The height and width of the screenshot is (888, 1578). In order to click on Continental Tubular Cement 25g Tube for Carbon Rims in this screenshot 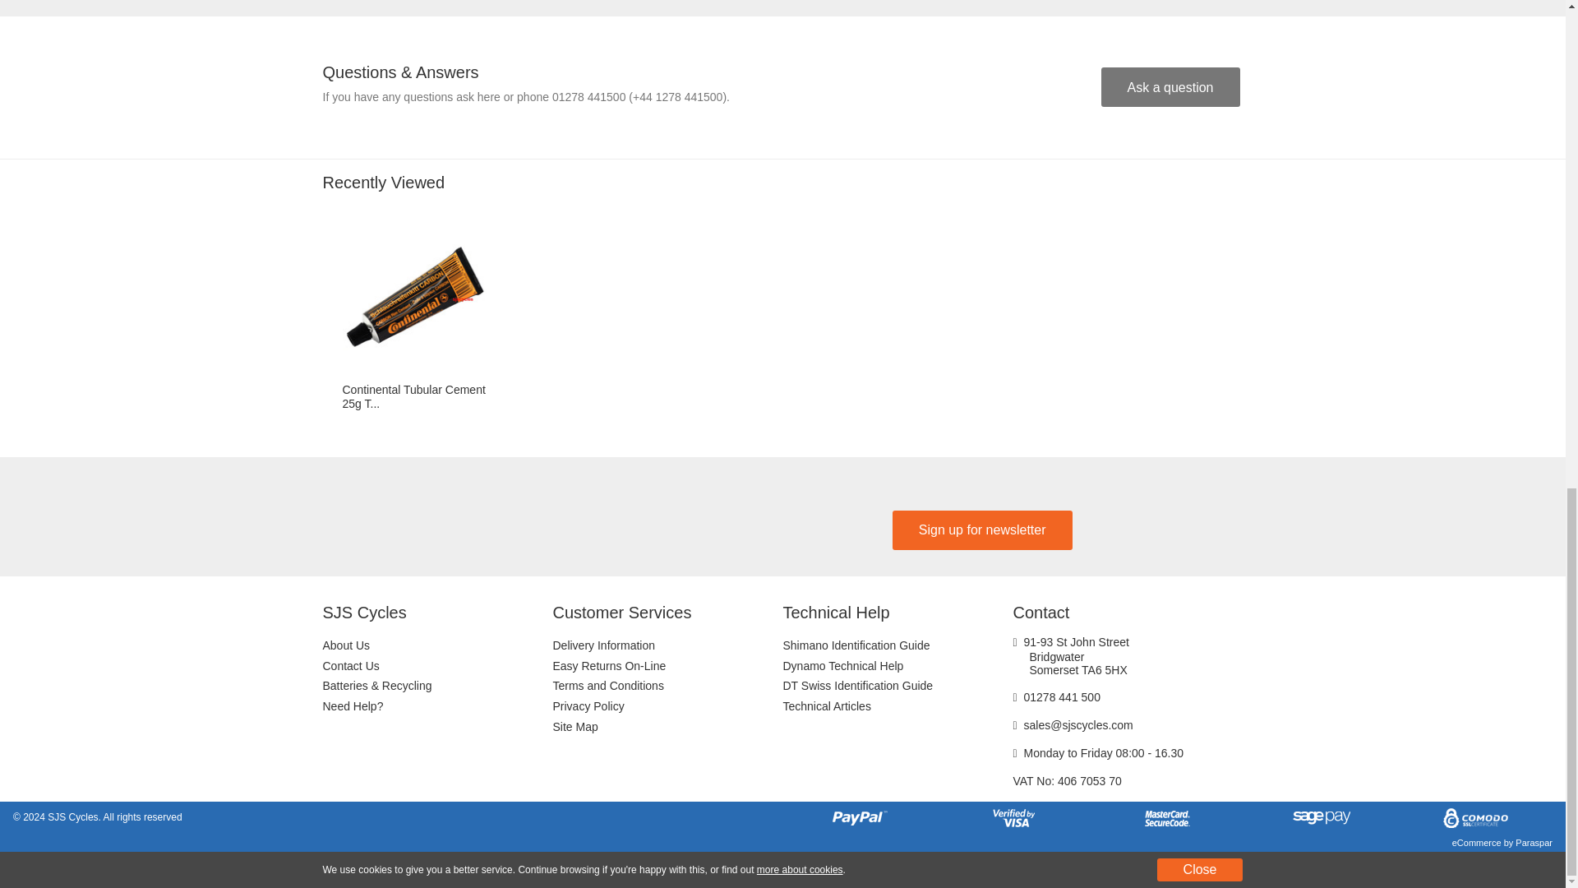, I will do `click(414, 298)`.